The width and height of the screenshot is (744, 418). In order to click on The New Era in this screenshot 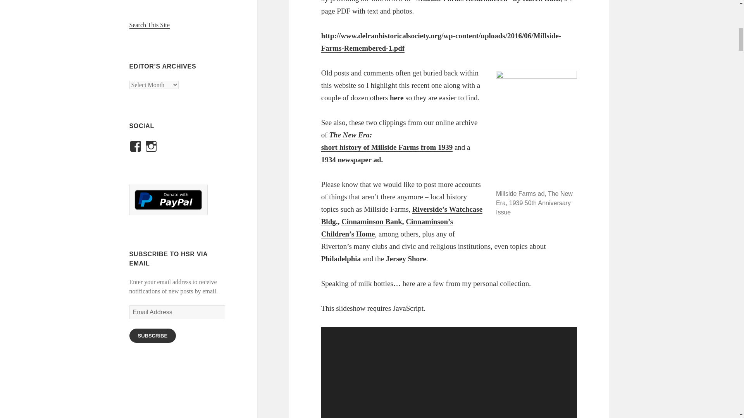, I will do `click(349, 135)`.